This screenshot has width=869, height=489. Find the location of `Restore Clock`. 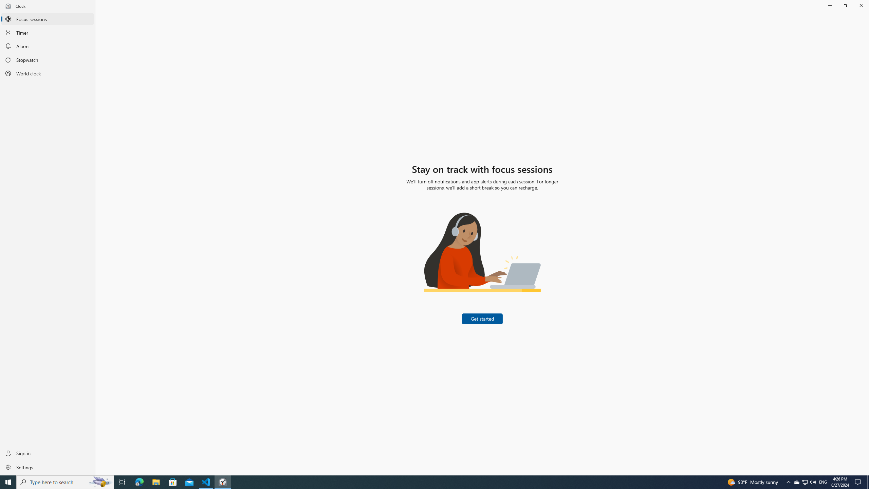

Restore Clock is located at coordinates (796, 482).